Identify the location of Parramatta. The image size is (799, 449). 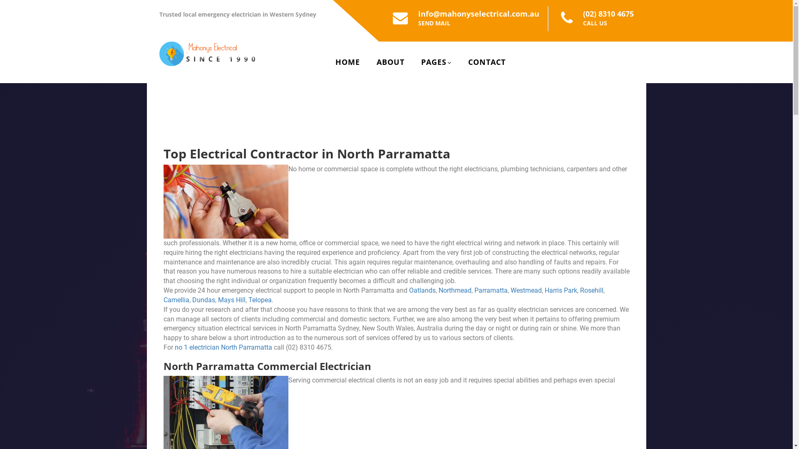
(491, 290).